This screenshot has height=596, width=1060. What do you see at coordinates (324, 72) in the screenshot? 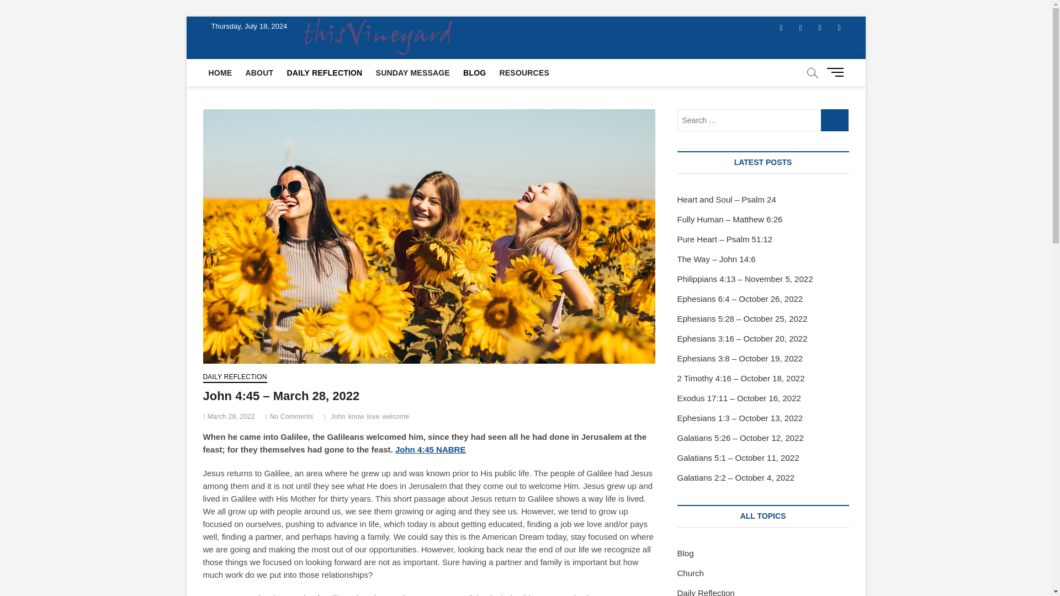
I see `DAILY REFLECTION` at bounding box center [324, 72].